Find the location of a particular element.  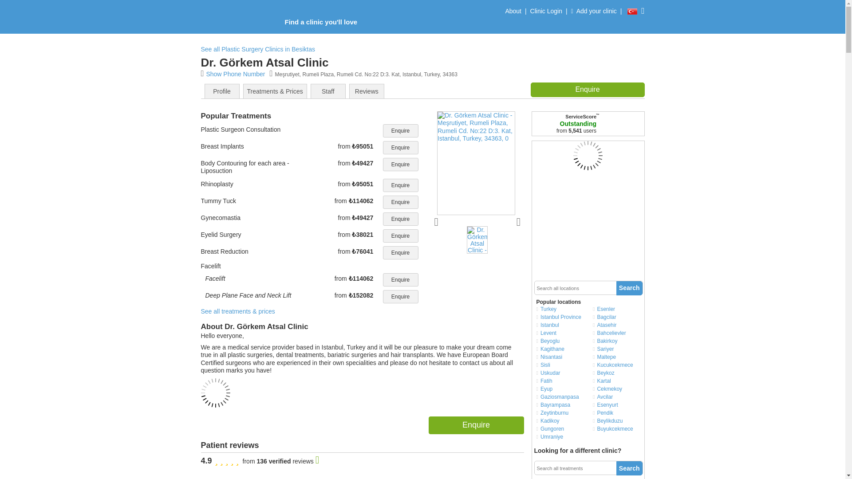

Gaziosmanpasa is located at coordinates (561, 397).